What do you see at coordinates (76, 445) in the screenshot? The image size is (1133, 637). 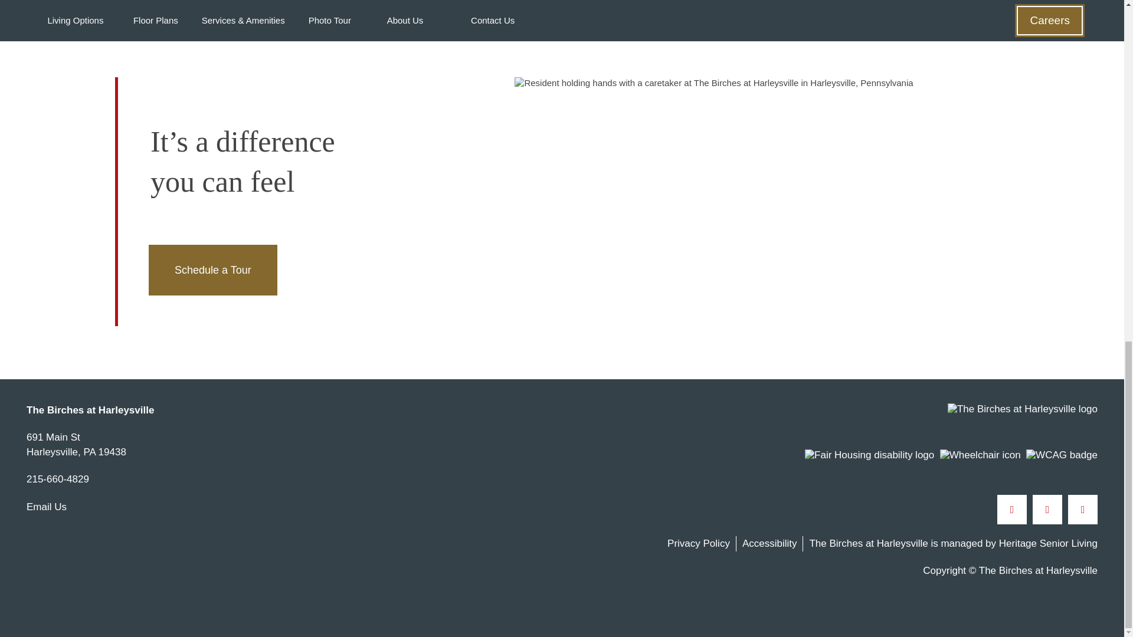 I see `Schedule a Tour` at bounding box center [76, 445].